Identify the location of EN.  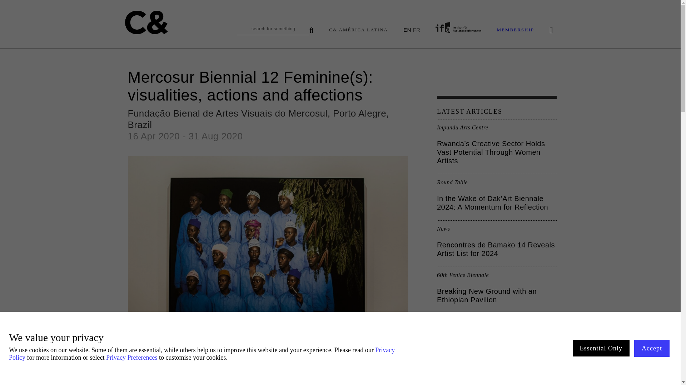
(407, 29).